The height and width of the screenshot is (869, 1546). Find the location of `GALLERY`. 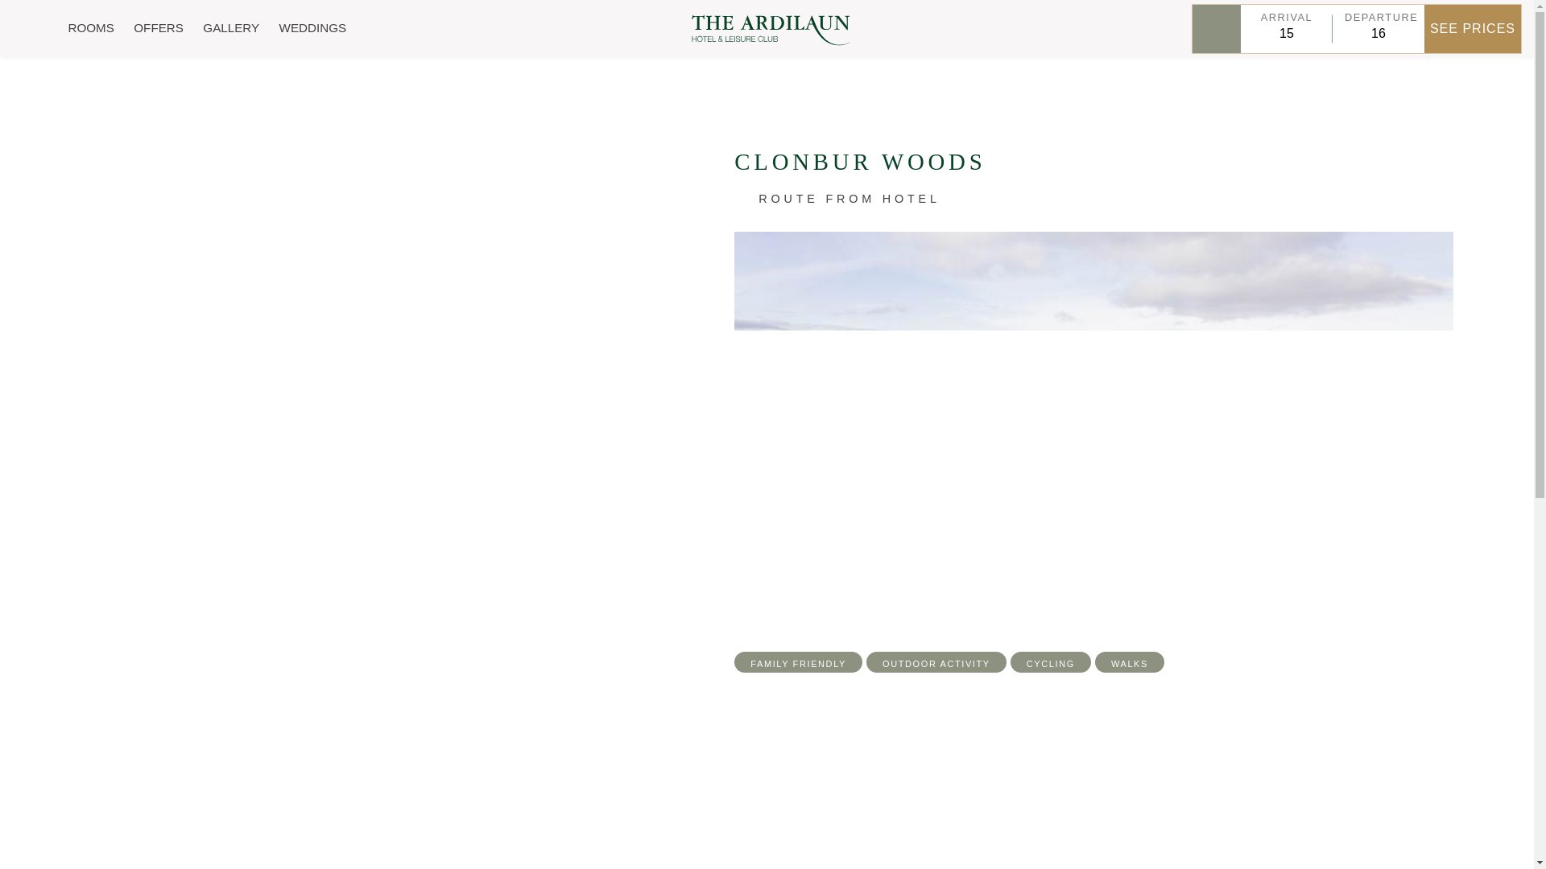

GALLERY is located at coordinates (230, 27).